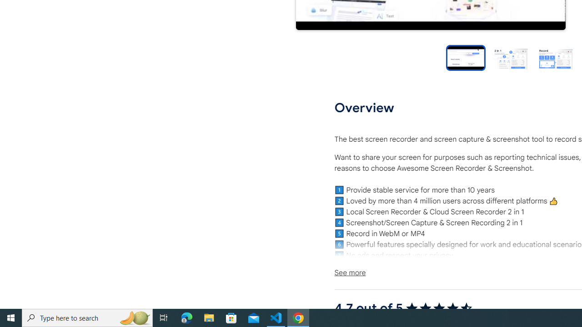 Image resolution: width=582 pixels, height=327 pixels. I want to click on Visual Studio Code - 1 running window, so click(276, 318).